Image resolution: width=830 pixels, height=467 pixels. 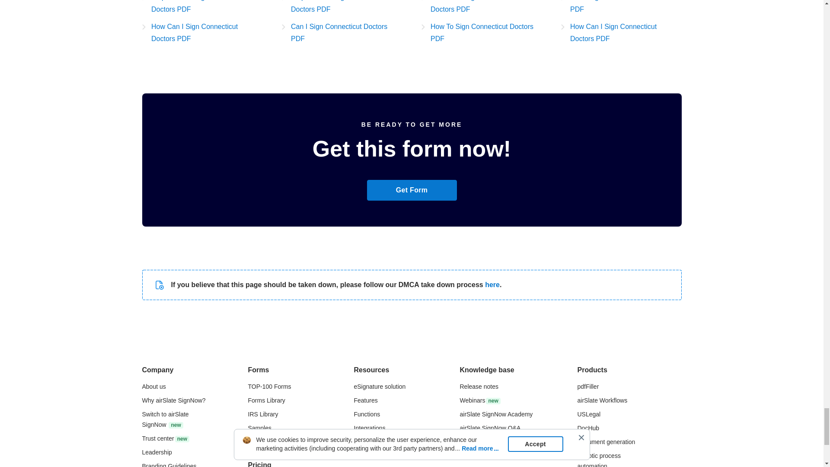 I want to click on Go to the Why  airSlate signNow ? page, so click(x=173, y=400).